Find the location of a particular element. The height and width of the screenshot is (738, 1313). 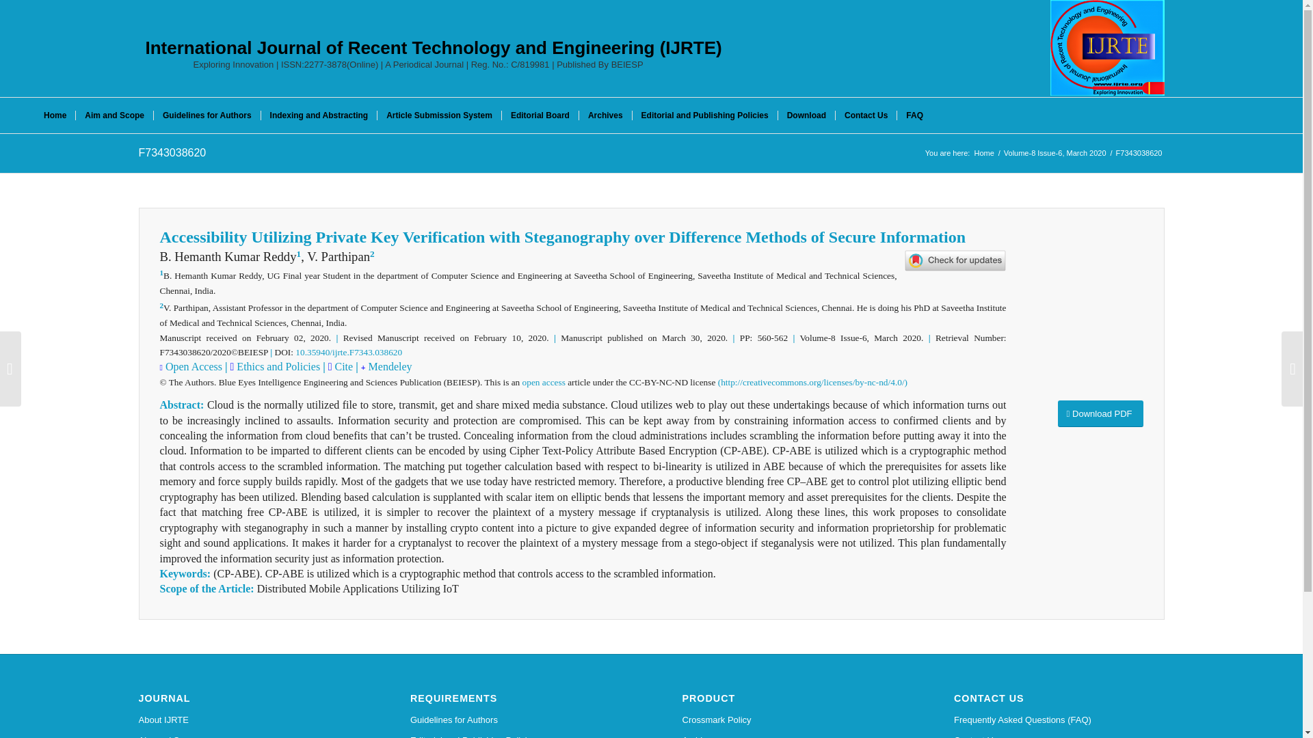

Download is located at coordinates (806, 115).